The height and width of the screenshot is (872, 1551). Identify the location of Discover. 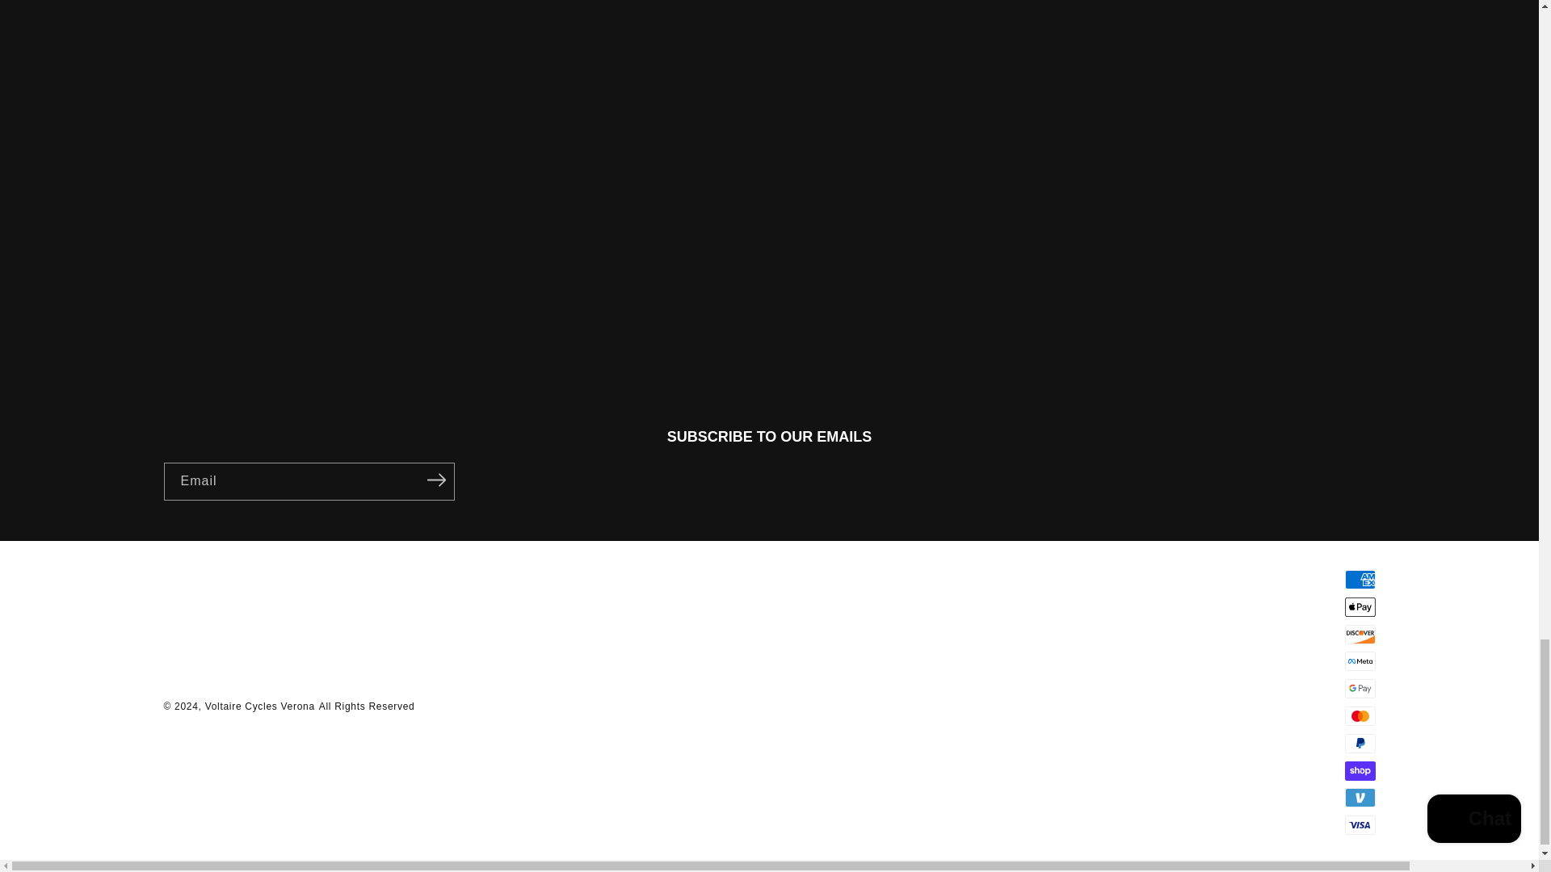
(1359, 635).